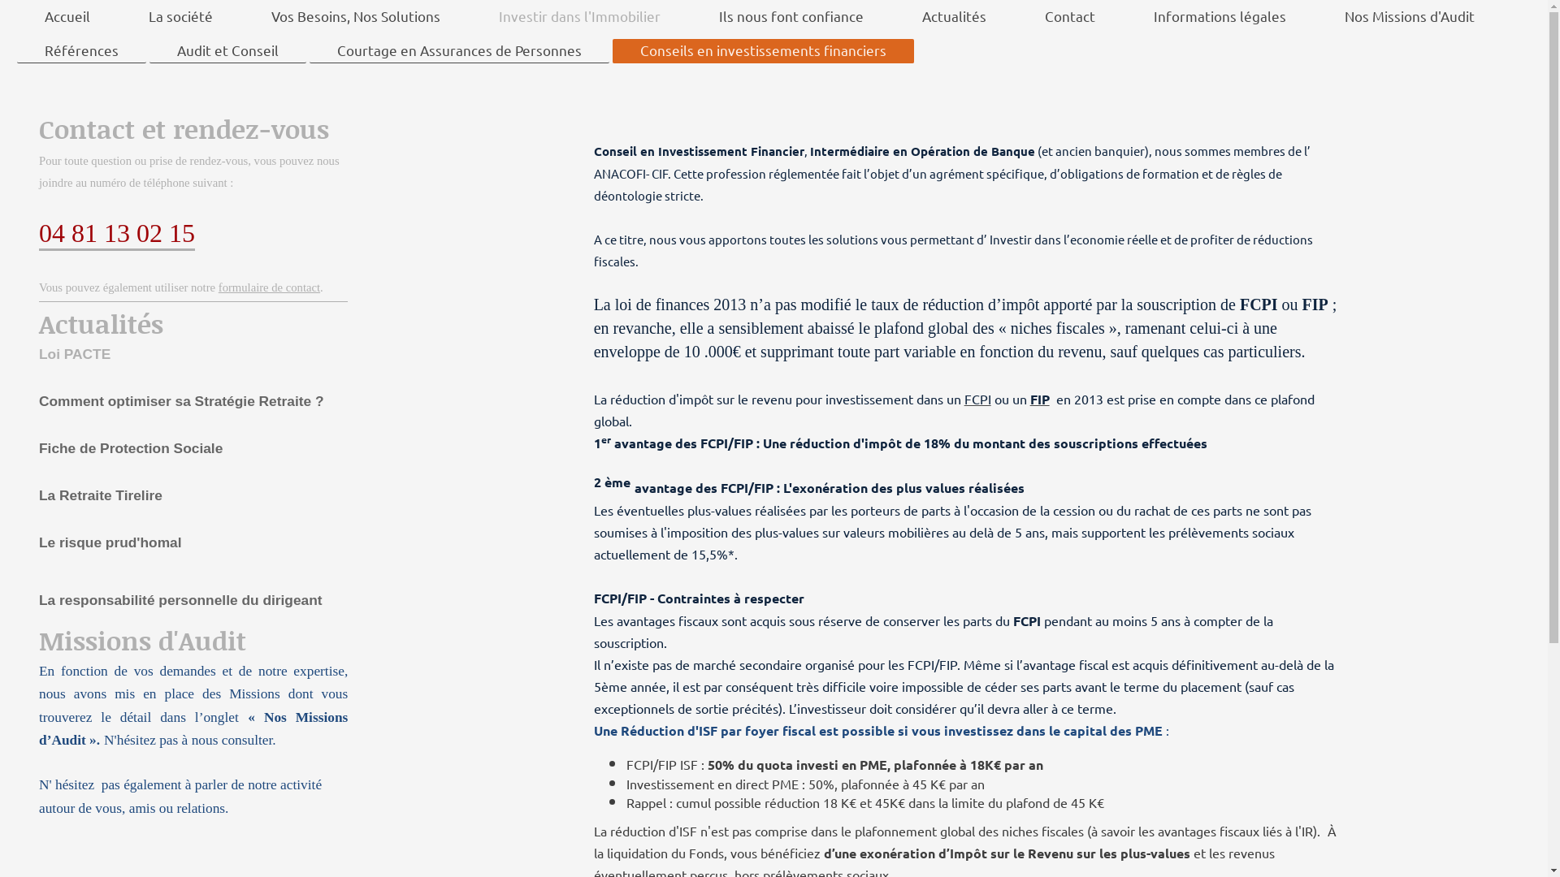 This screenshot has height=877, width=1560. Describe the element at coordinates (117, 233) in the screenshot. I see `04 81 13 02 15` at that location.